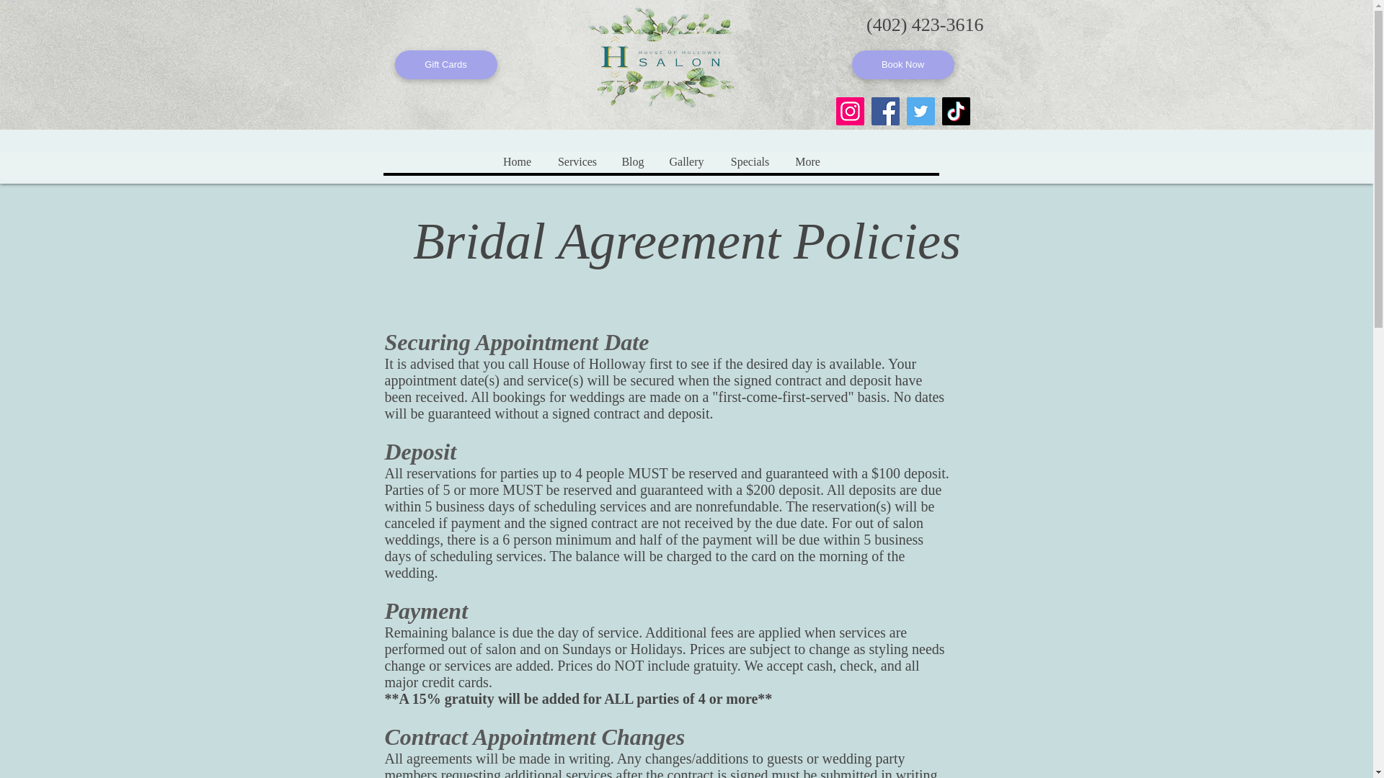 The image size is (1384, 778). Describe the element at coordinates (577, 161) in the screenshot. I see `Services` at that location.